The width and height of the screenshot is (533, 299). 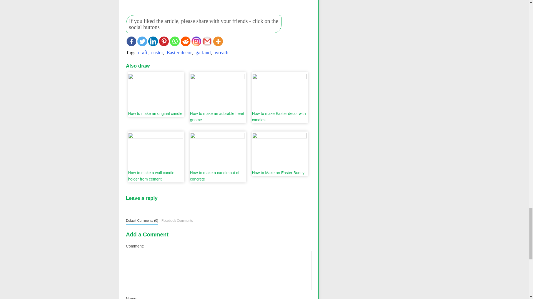 I want to click on Facebook, so click(x=132, y=41).